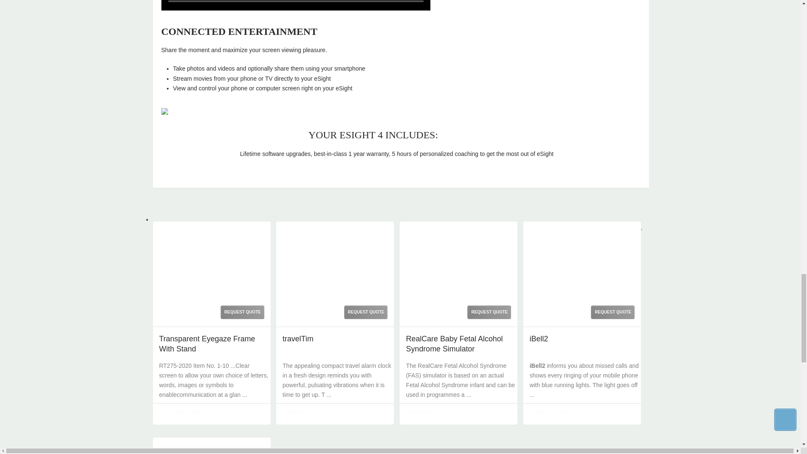  I want to click on Transparent Eyegaze Frame With Stand, so click(213, 344).